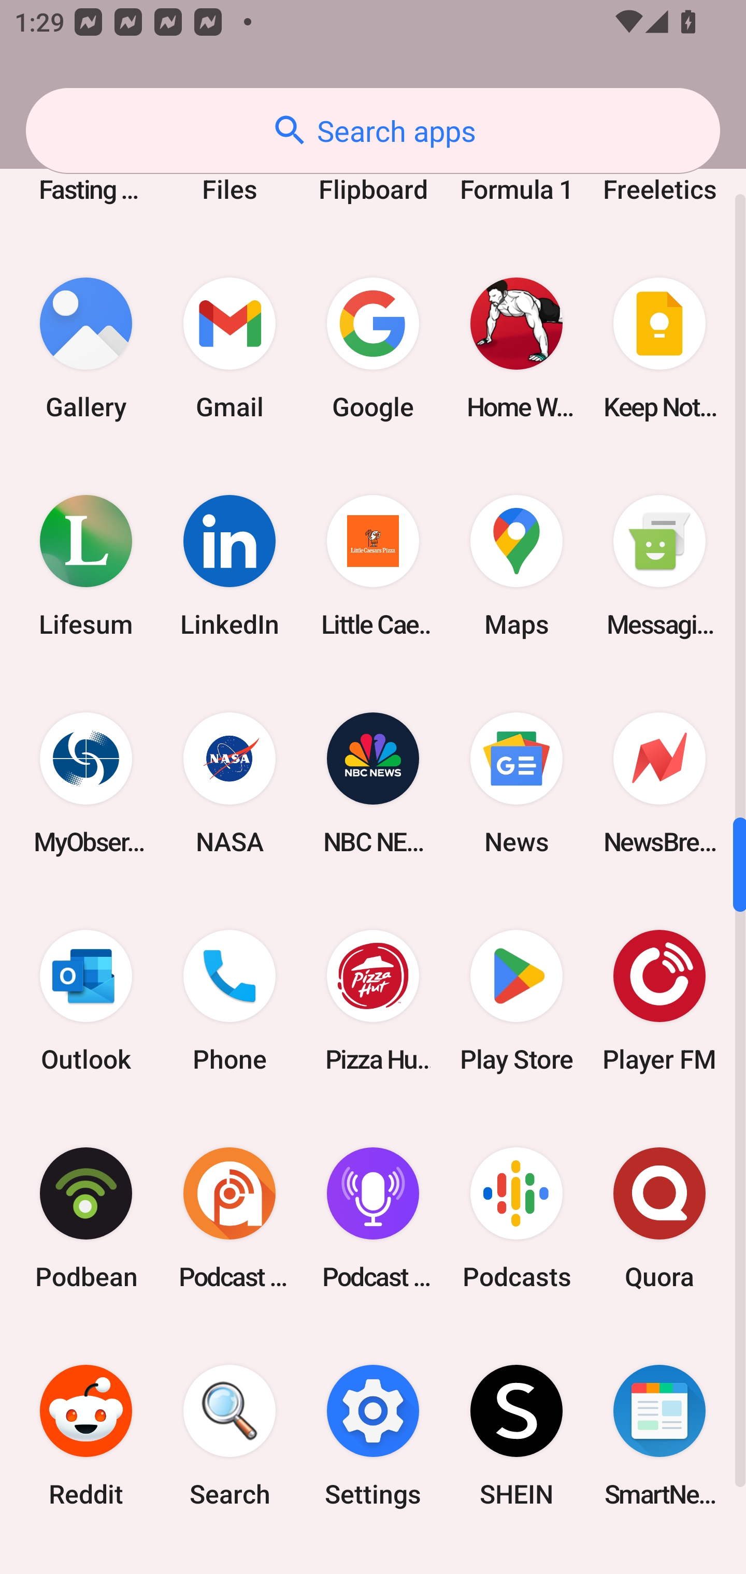  Describe the element at coordinates (516, 348) in the screenshot. I see `Home Workout` at that location.